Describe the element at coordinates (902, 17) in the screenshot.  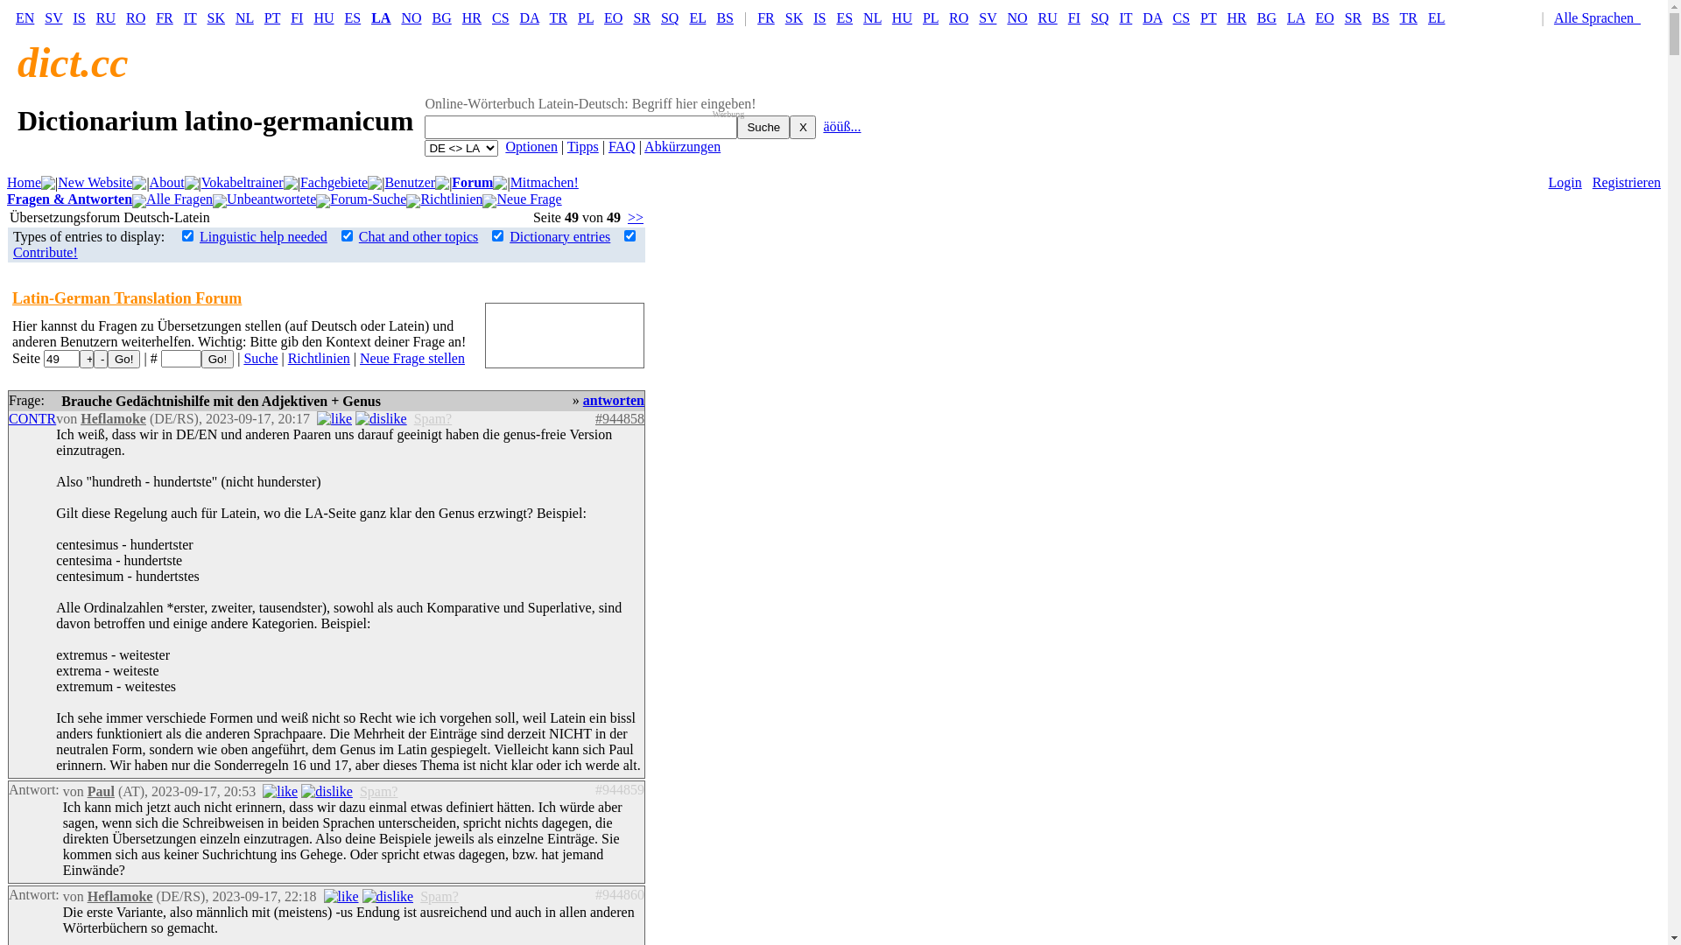
I see `HU` at that location.